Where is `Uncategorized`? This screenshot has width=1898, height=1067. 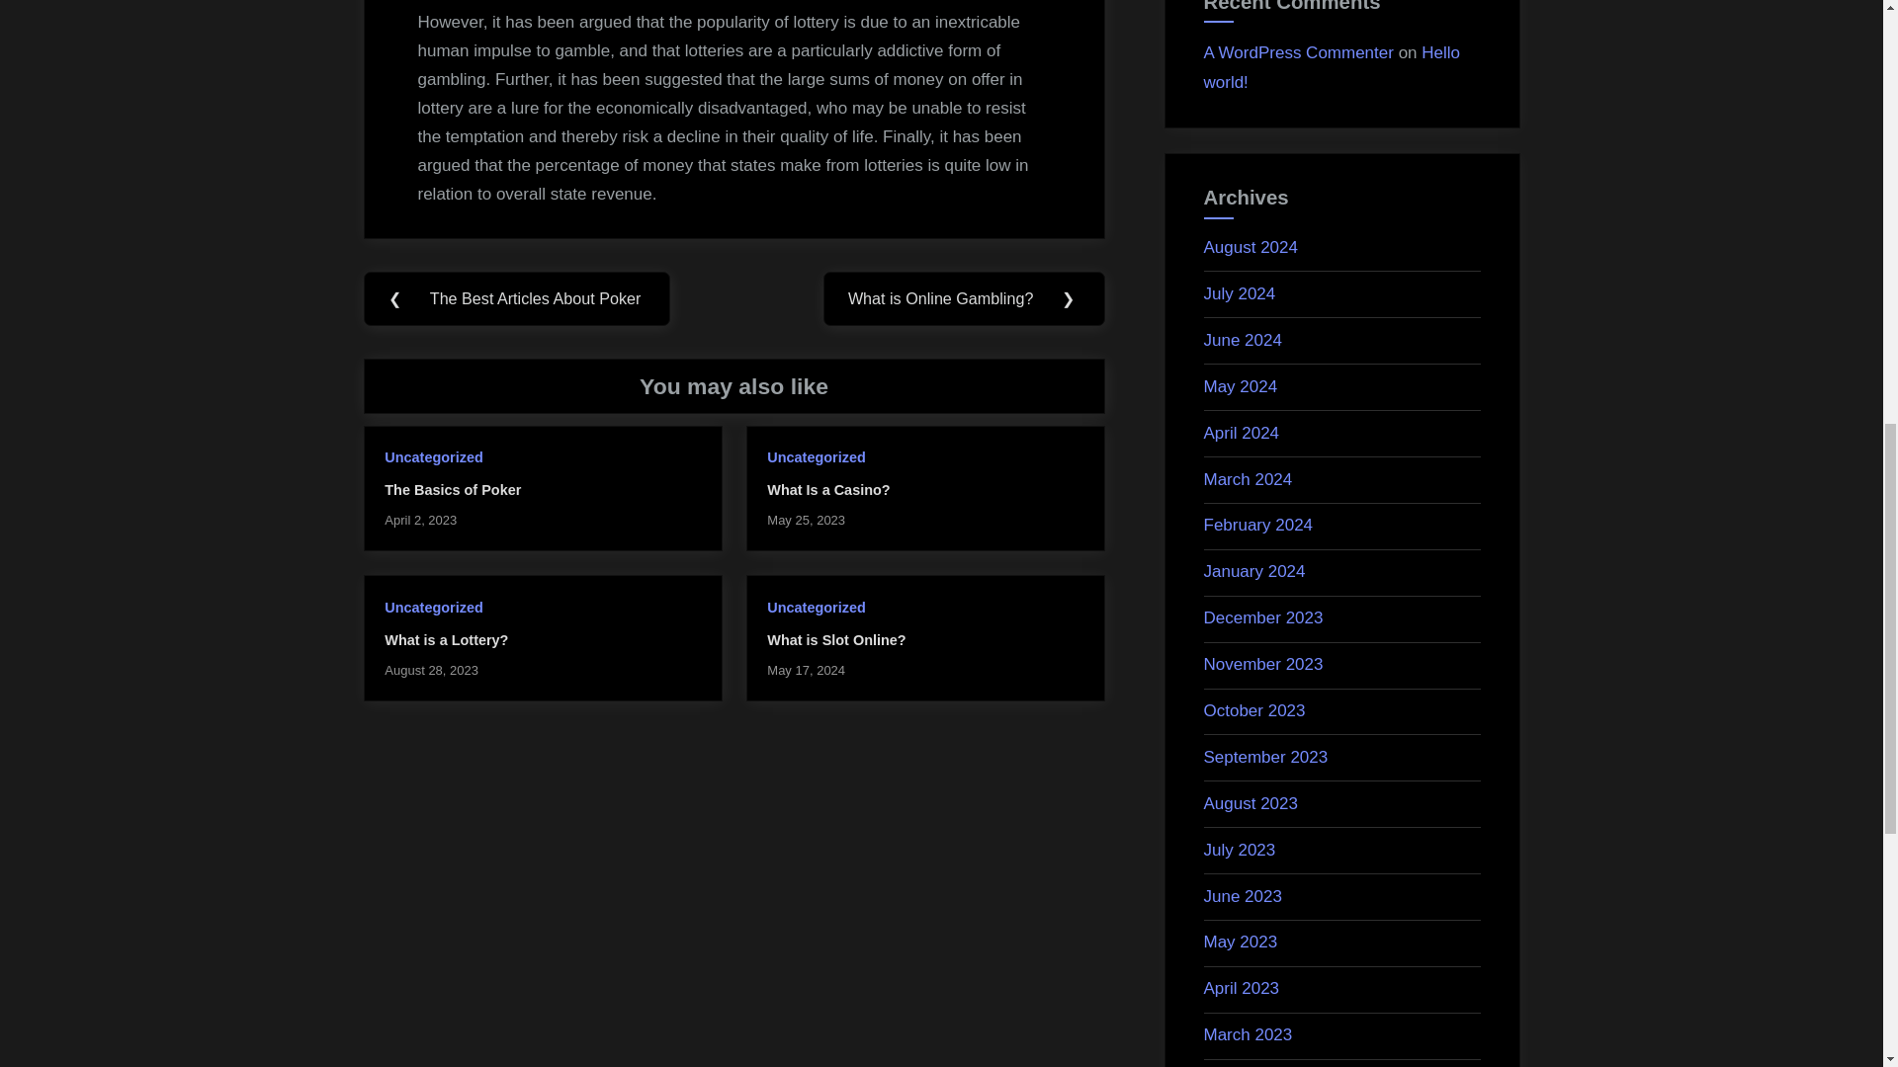 Uncategorized is located at coordinates (433, 607).